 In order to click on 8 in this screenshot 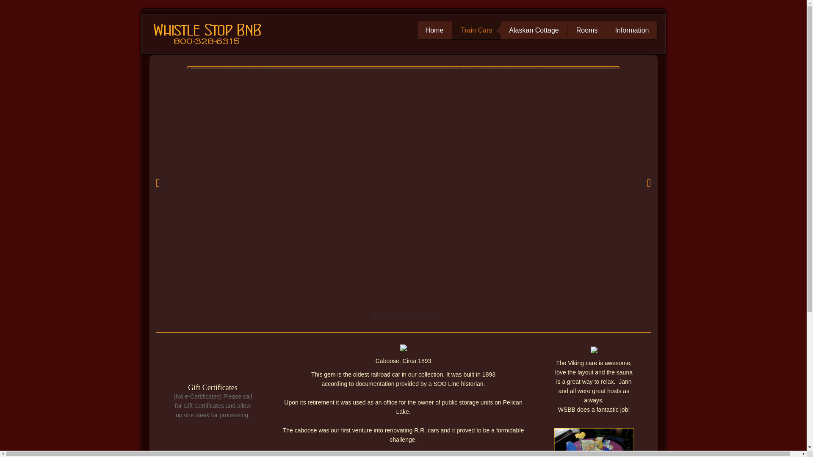, I will do `click(418, 316)`.